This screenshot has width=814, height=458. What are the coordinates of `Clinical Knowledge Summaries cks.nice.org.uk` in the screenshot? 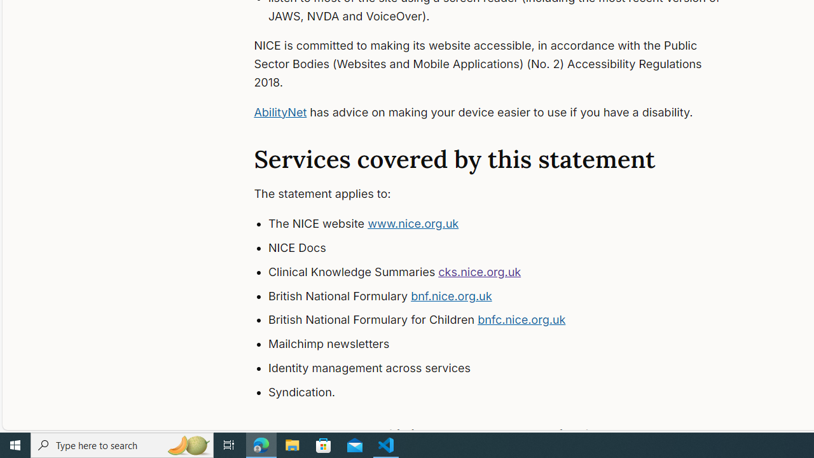 It's located at (506, 272).